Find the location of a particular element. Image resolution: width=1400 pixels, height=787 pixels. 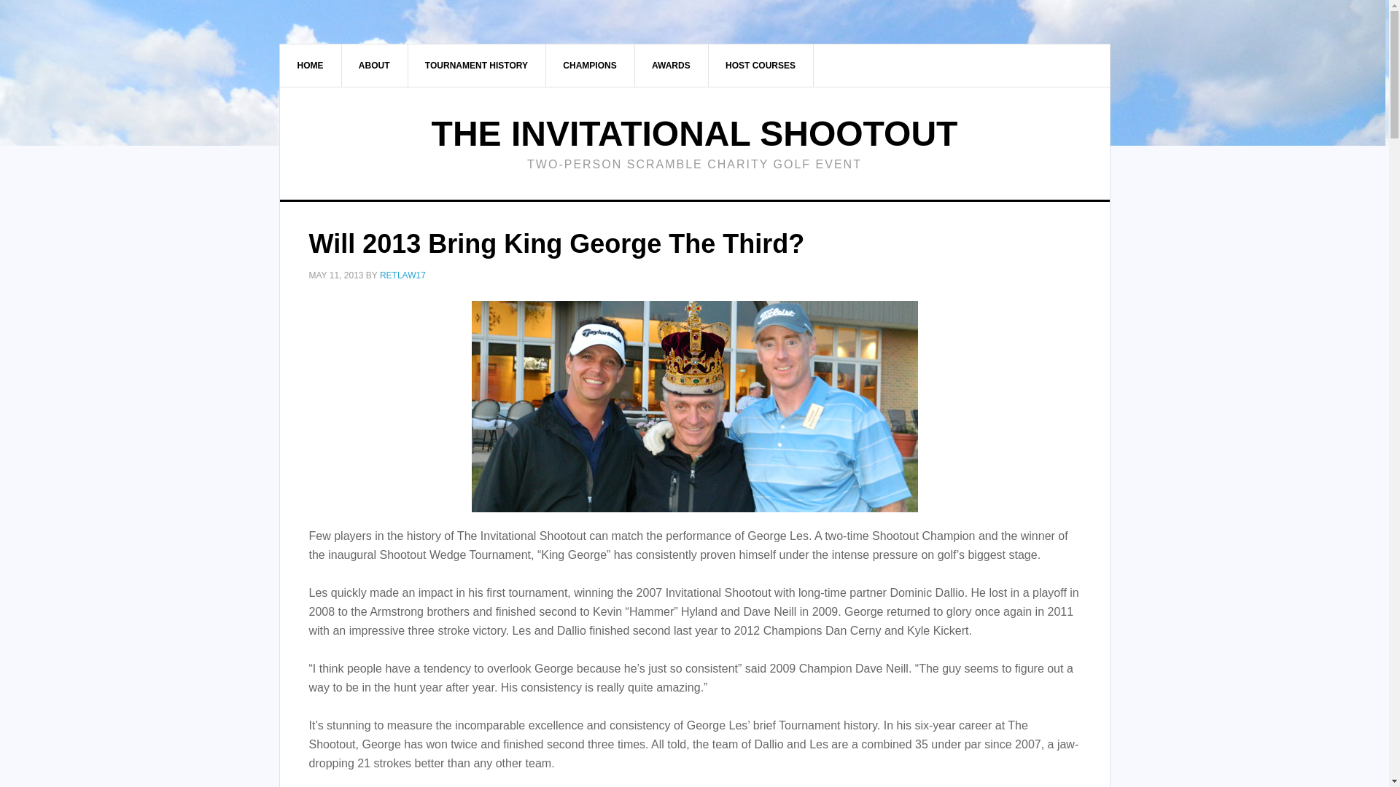

TOURNAMENT HISTORY is located at coordinates (476, 65).